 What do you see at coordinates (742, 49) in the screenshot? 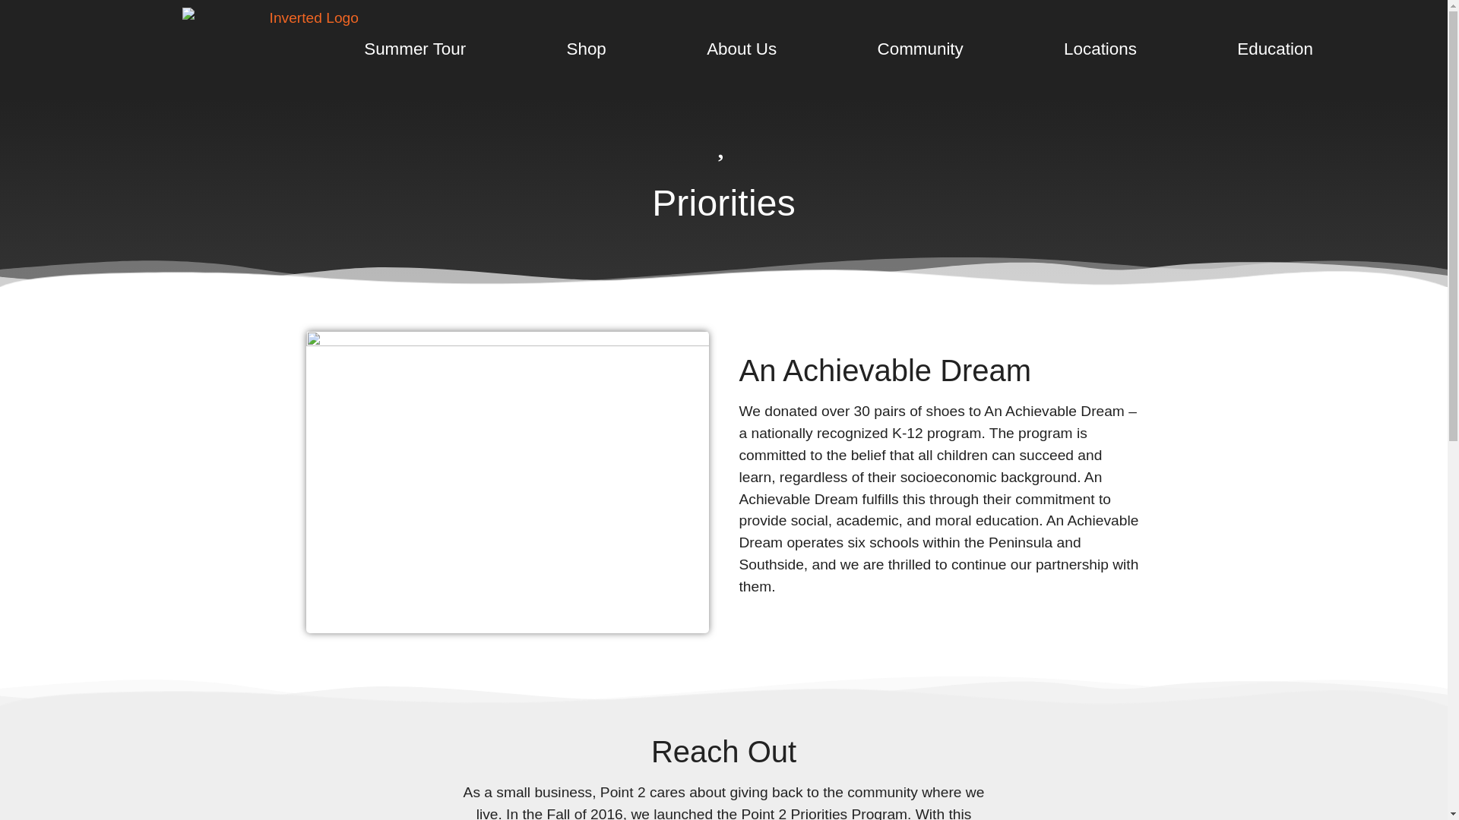
I see `About Us` at bounding box center [742, 49].